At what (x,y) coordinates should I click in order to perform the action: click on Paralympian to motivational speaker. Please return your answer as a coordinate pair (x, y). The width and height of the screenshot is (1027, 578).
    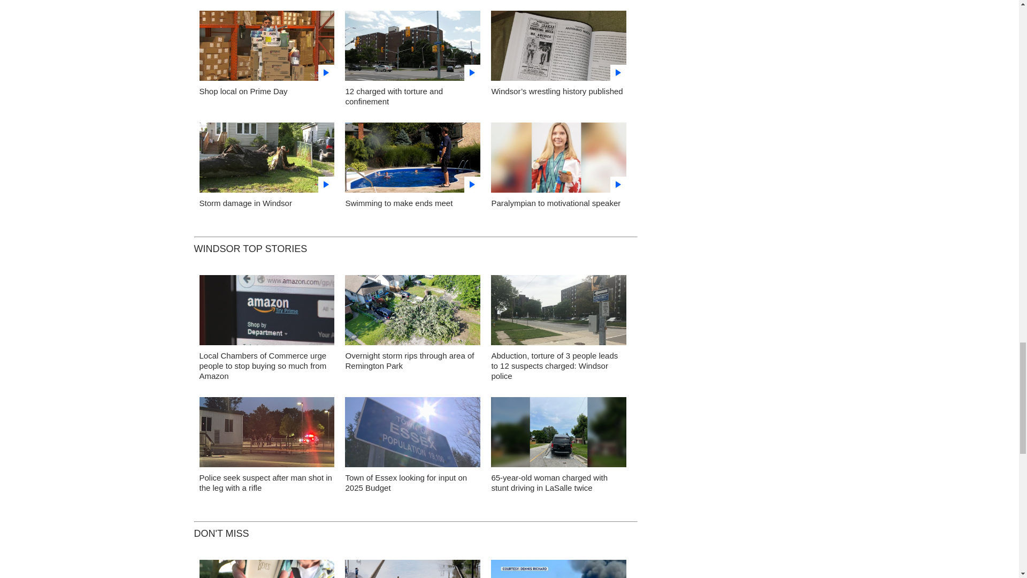
    Looking at the image, I should click on (555, 203).